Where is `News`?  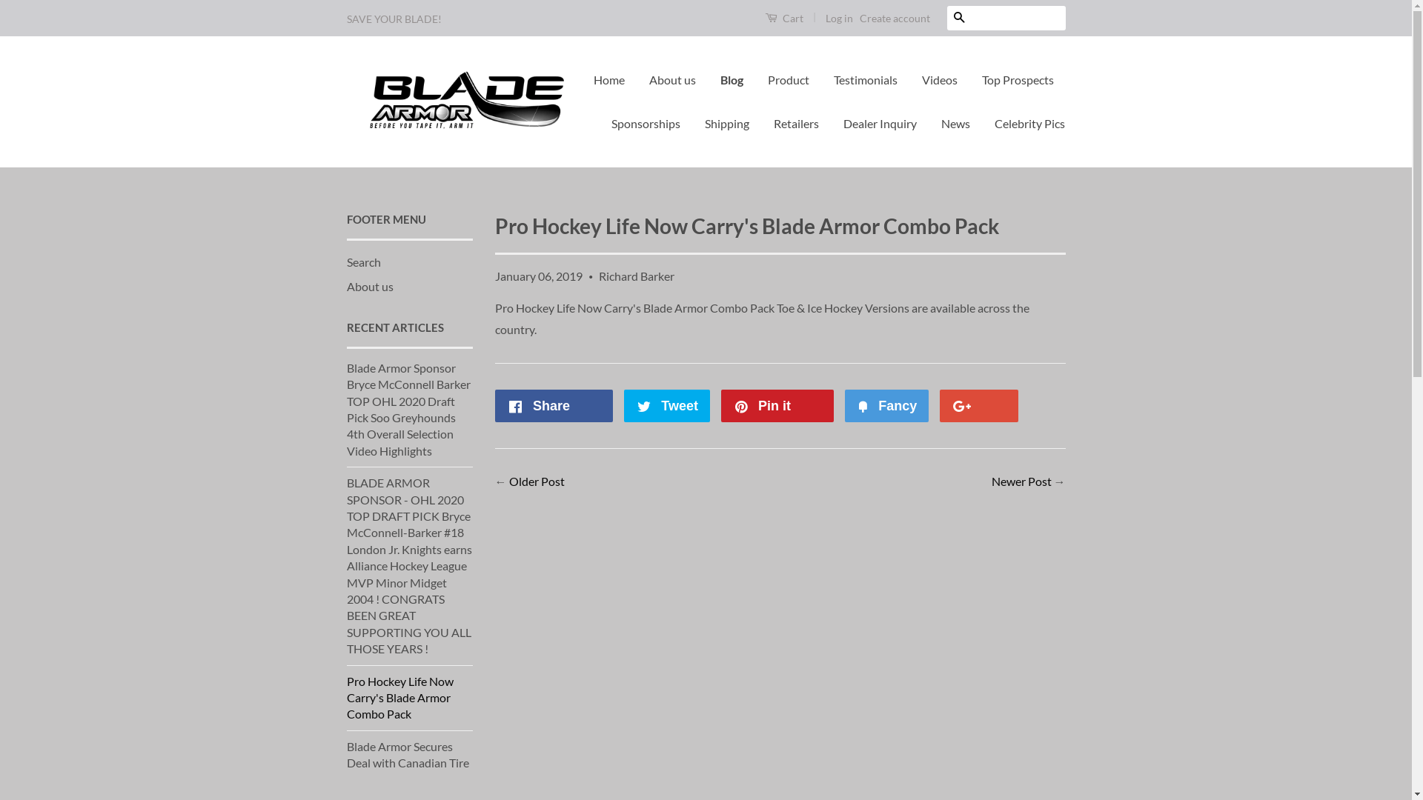 News is located at coordinates (956, 124).